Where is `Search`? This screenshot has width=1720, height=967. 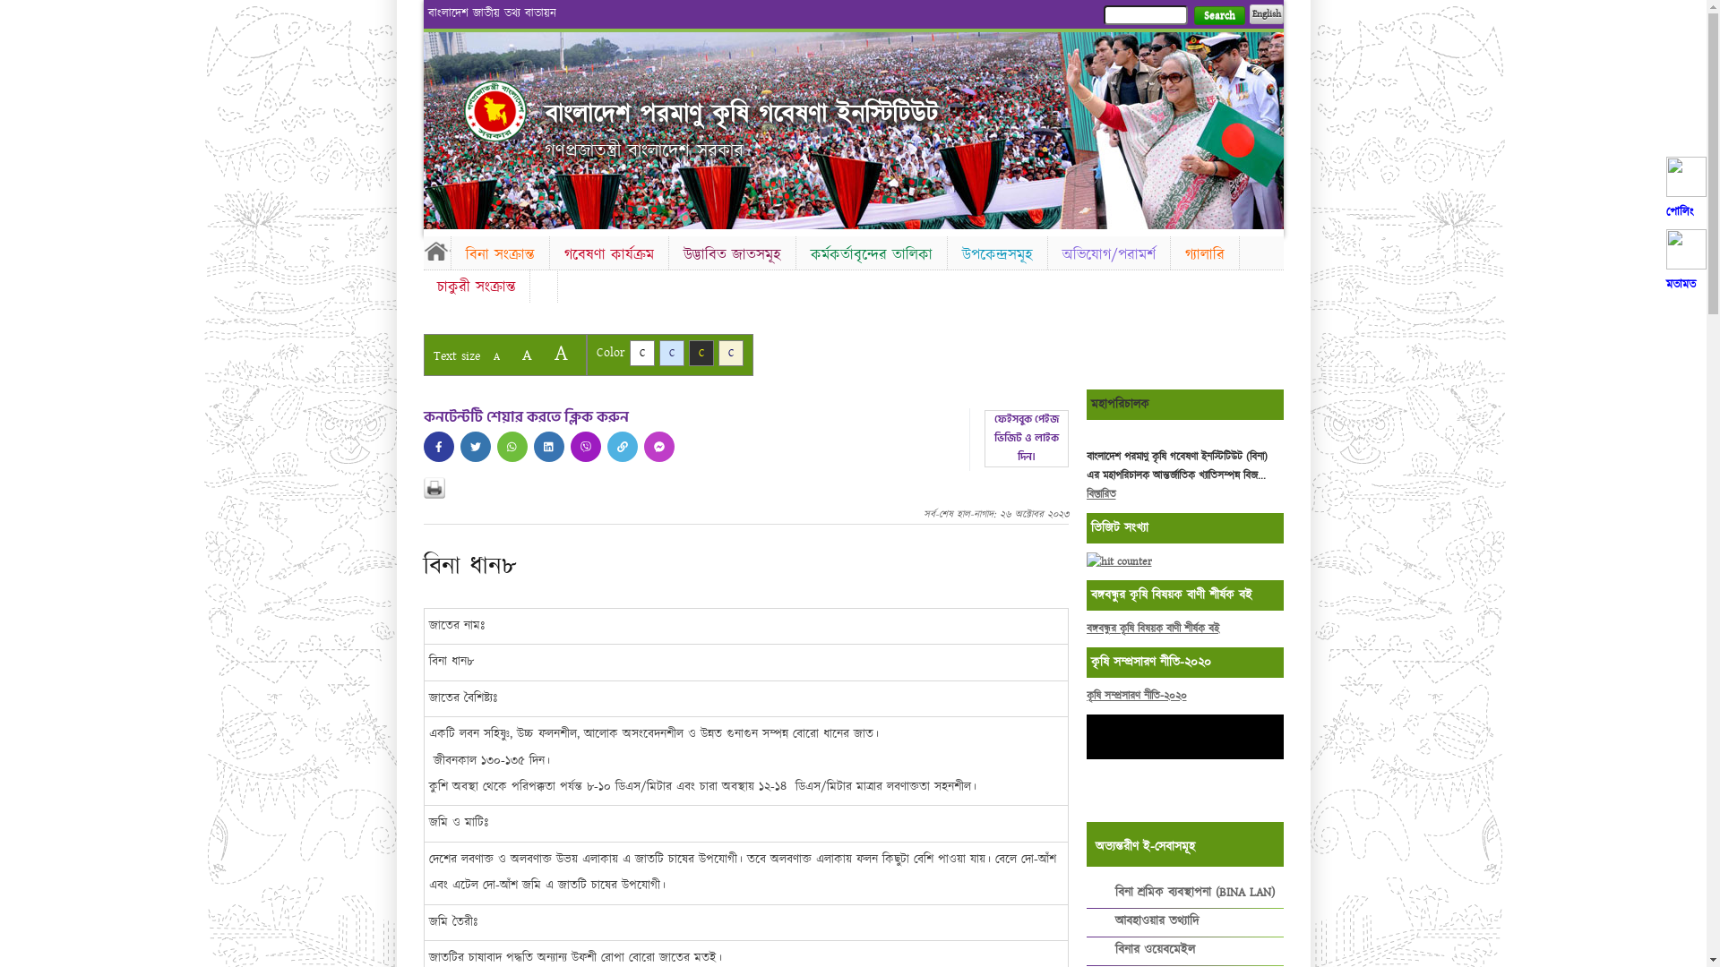 Search is located at coordinates (1218, 16).